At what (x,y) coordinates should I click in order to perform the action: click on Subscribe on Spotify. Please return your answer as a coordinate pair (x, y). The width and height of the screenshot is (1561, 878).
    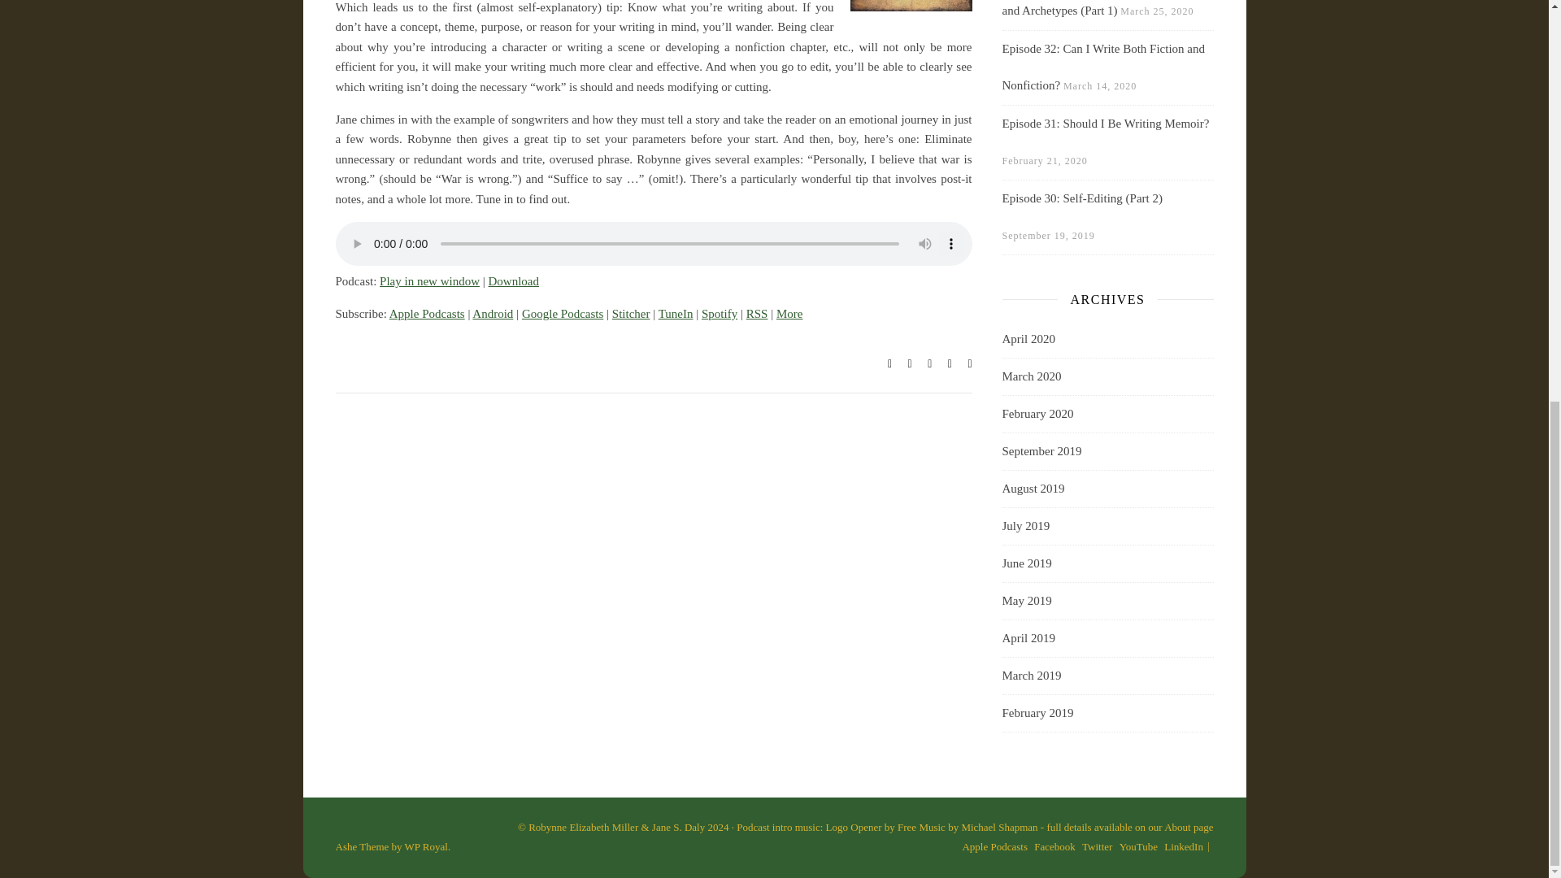
    Looking at the image, I should click on (719, 314).